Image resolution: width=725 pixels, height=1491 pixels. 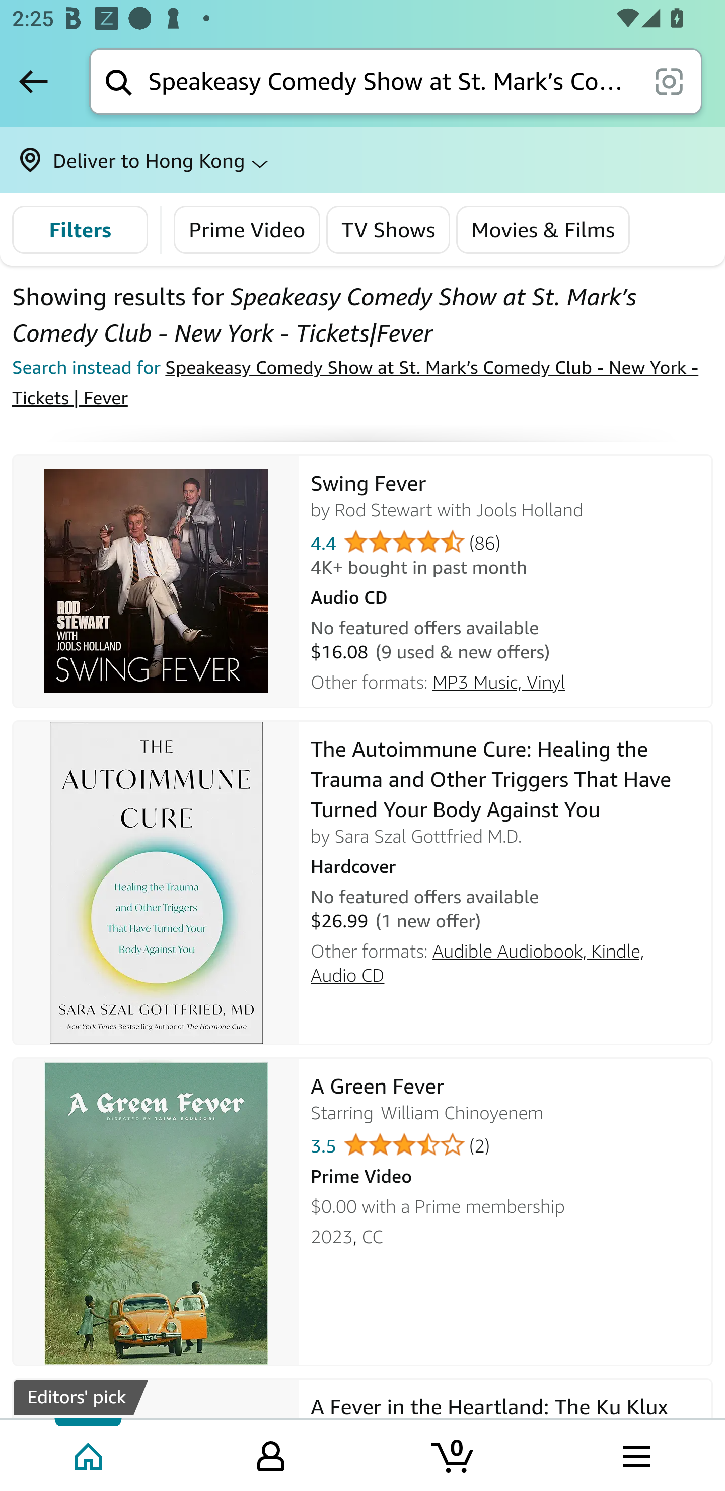 What do you see at coordinates (362, 160) in the screenshot?
I see `Deliver to Hong Kong ⌵` at bounding box center [362, 160].